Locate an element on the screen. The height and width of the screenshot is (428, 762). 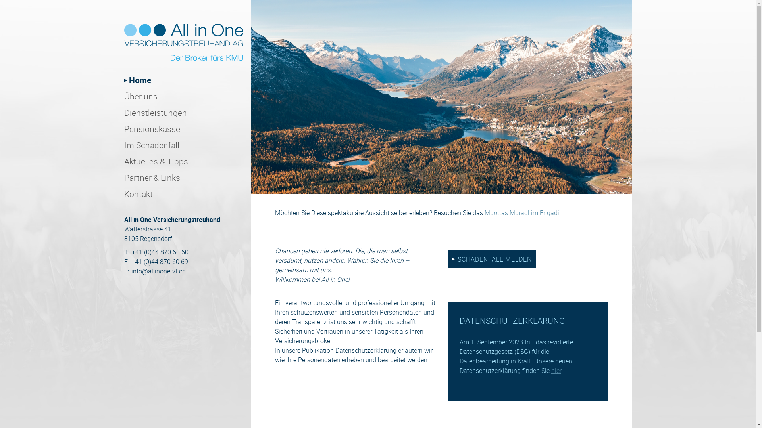
Dienstleistungen is located at coordinates (155, 113).